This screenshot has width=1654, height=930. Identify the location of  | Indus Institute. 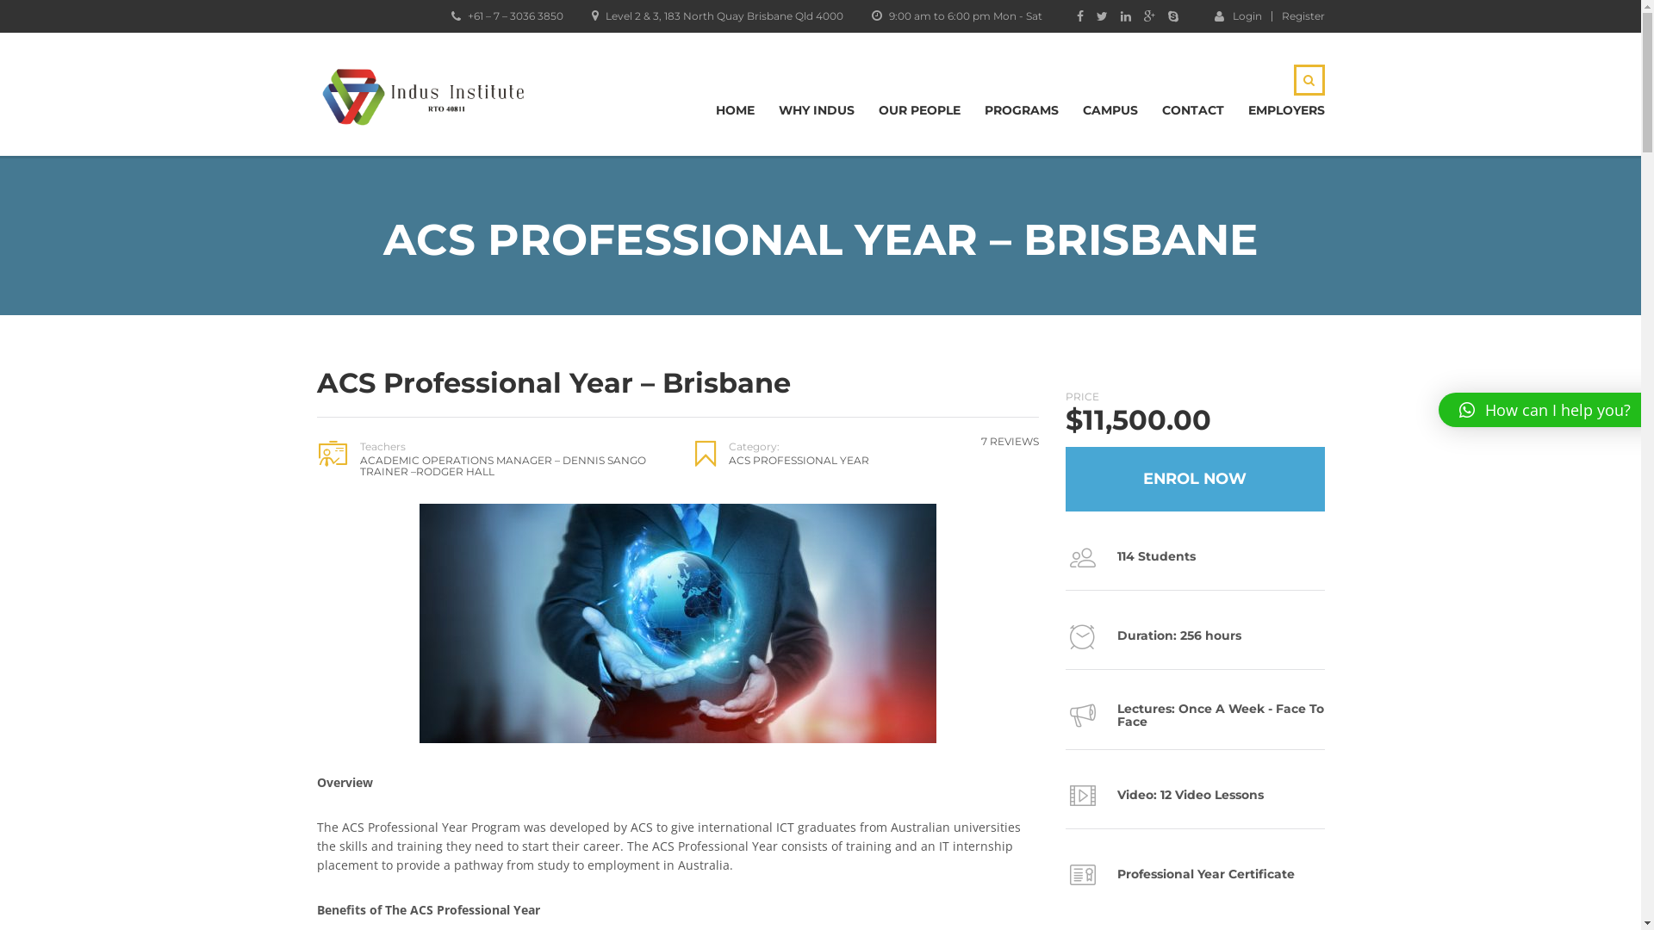
(677, 623).